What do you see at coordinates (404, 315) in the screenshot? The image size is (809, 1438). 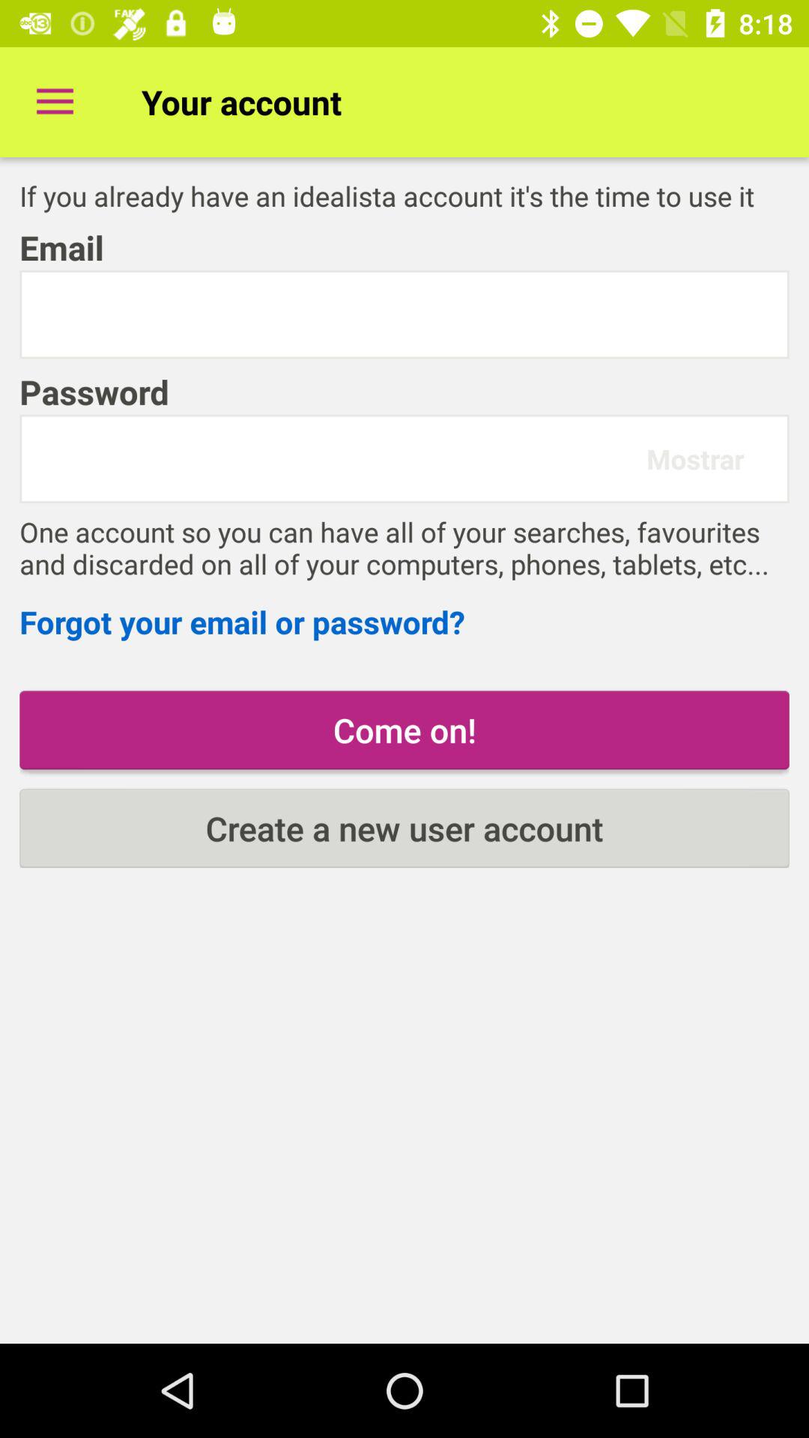 I see `go to create email` at bounding box center [404, 315].